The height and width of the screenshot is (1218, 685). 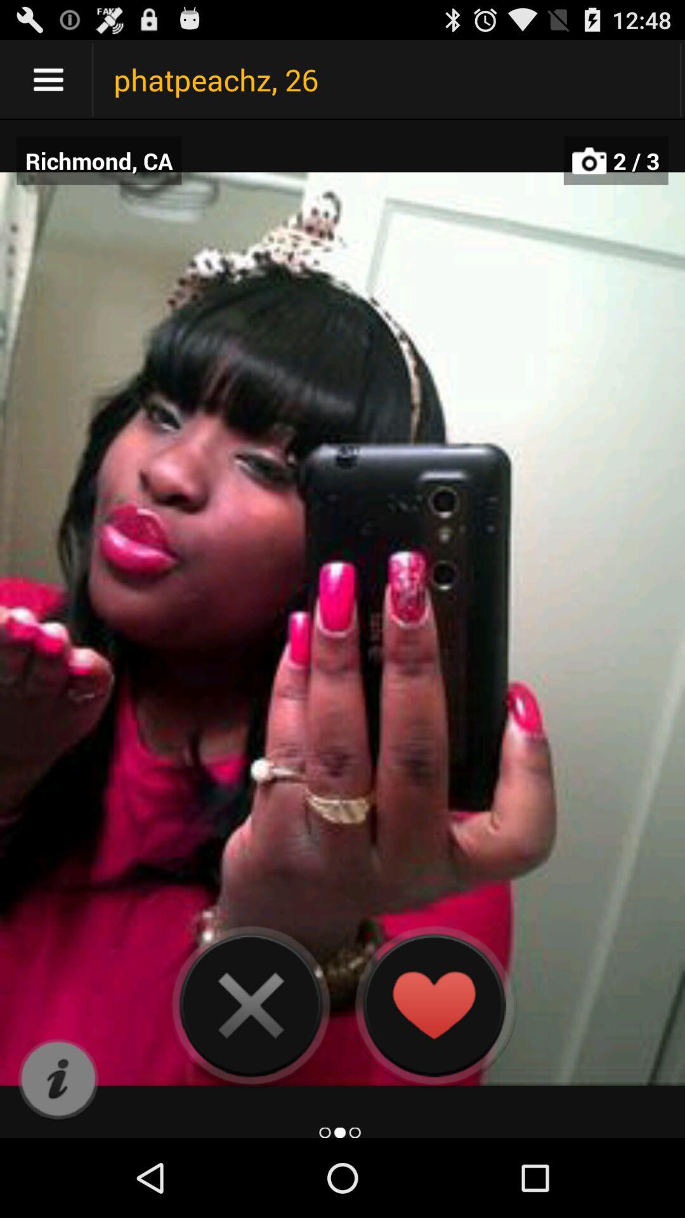 I want to click on view the information on this women 's profile, so click(x=58, y=1080).